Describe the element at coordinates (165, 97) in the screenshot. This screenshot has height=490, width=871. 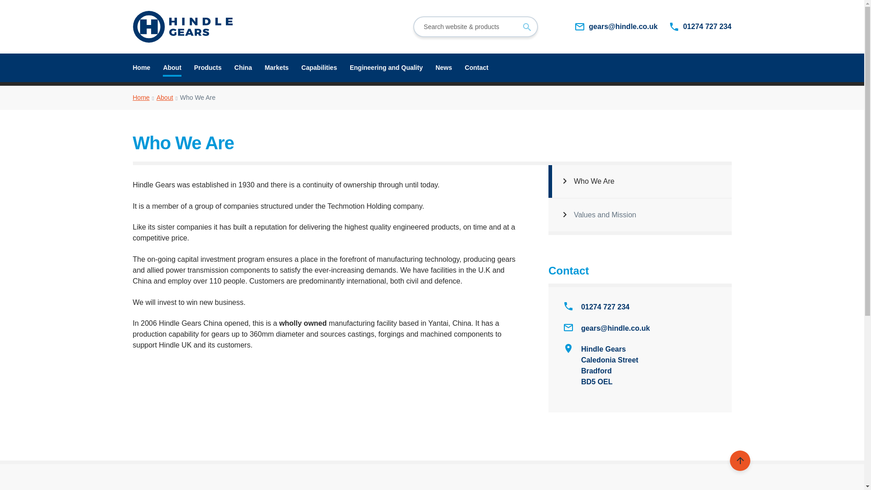
I see `About` at that location.